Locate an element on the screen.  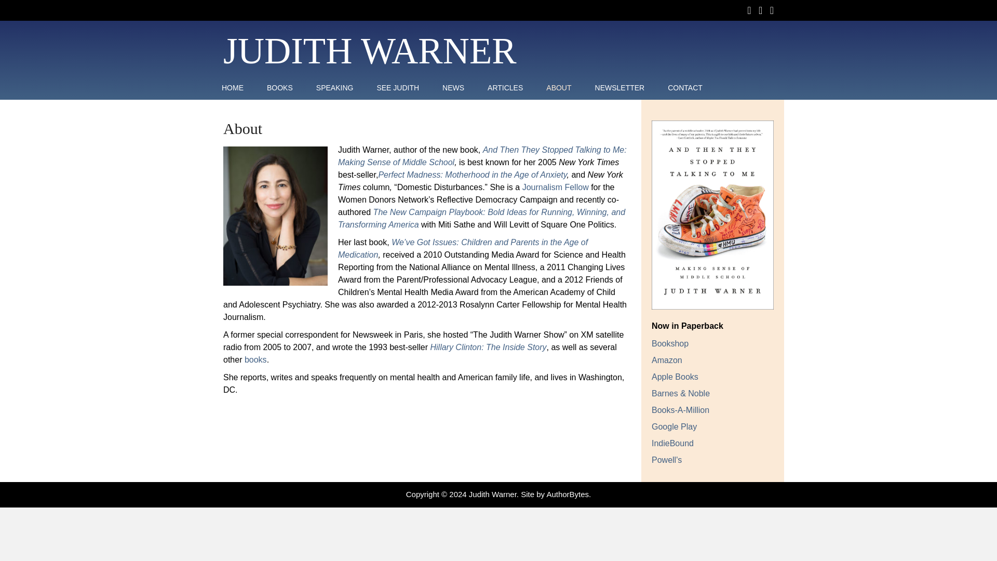
IndieBound is located at coordinates (673, 443).